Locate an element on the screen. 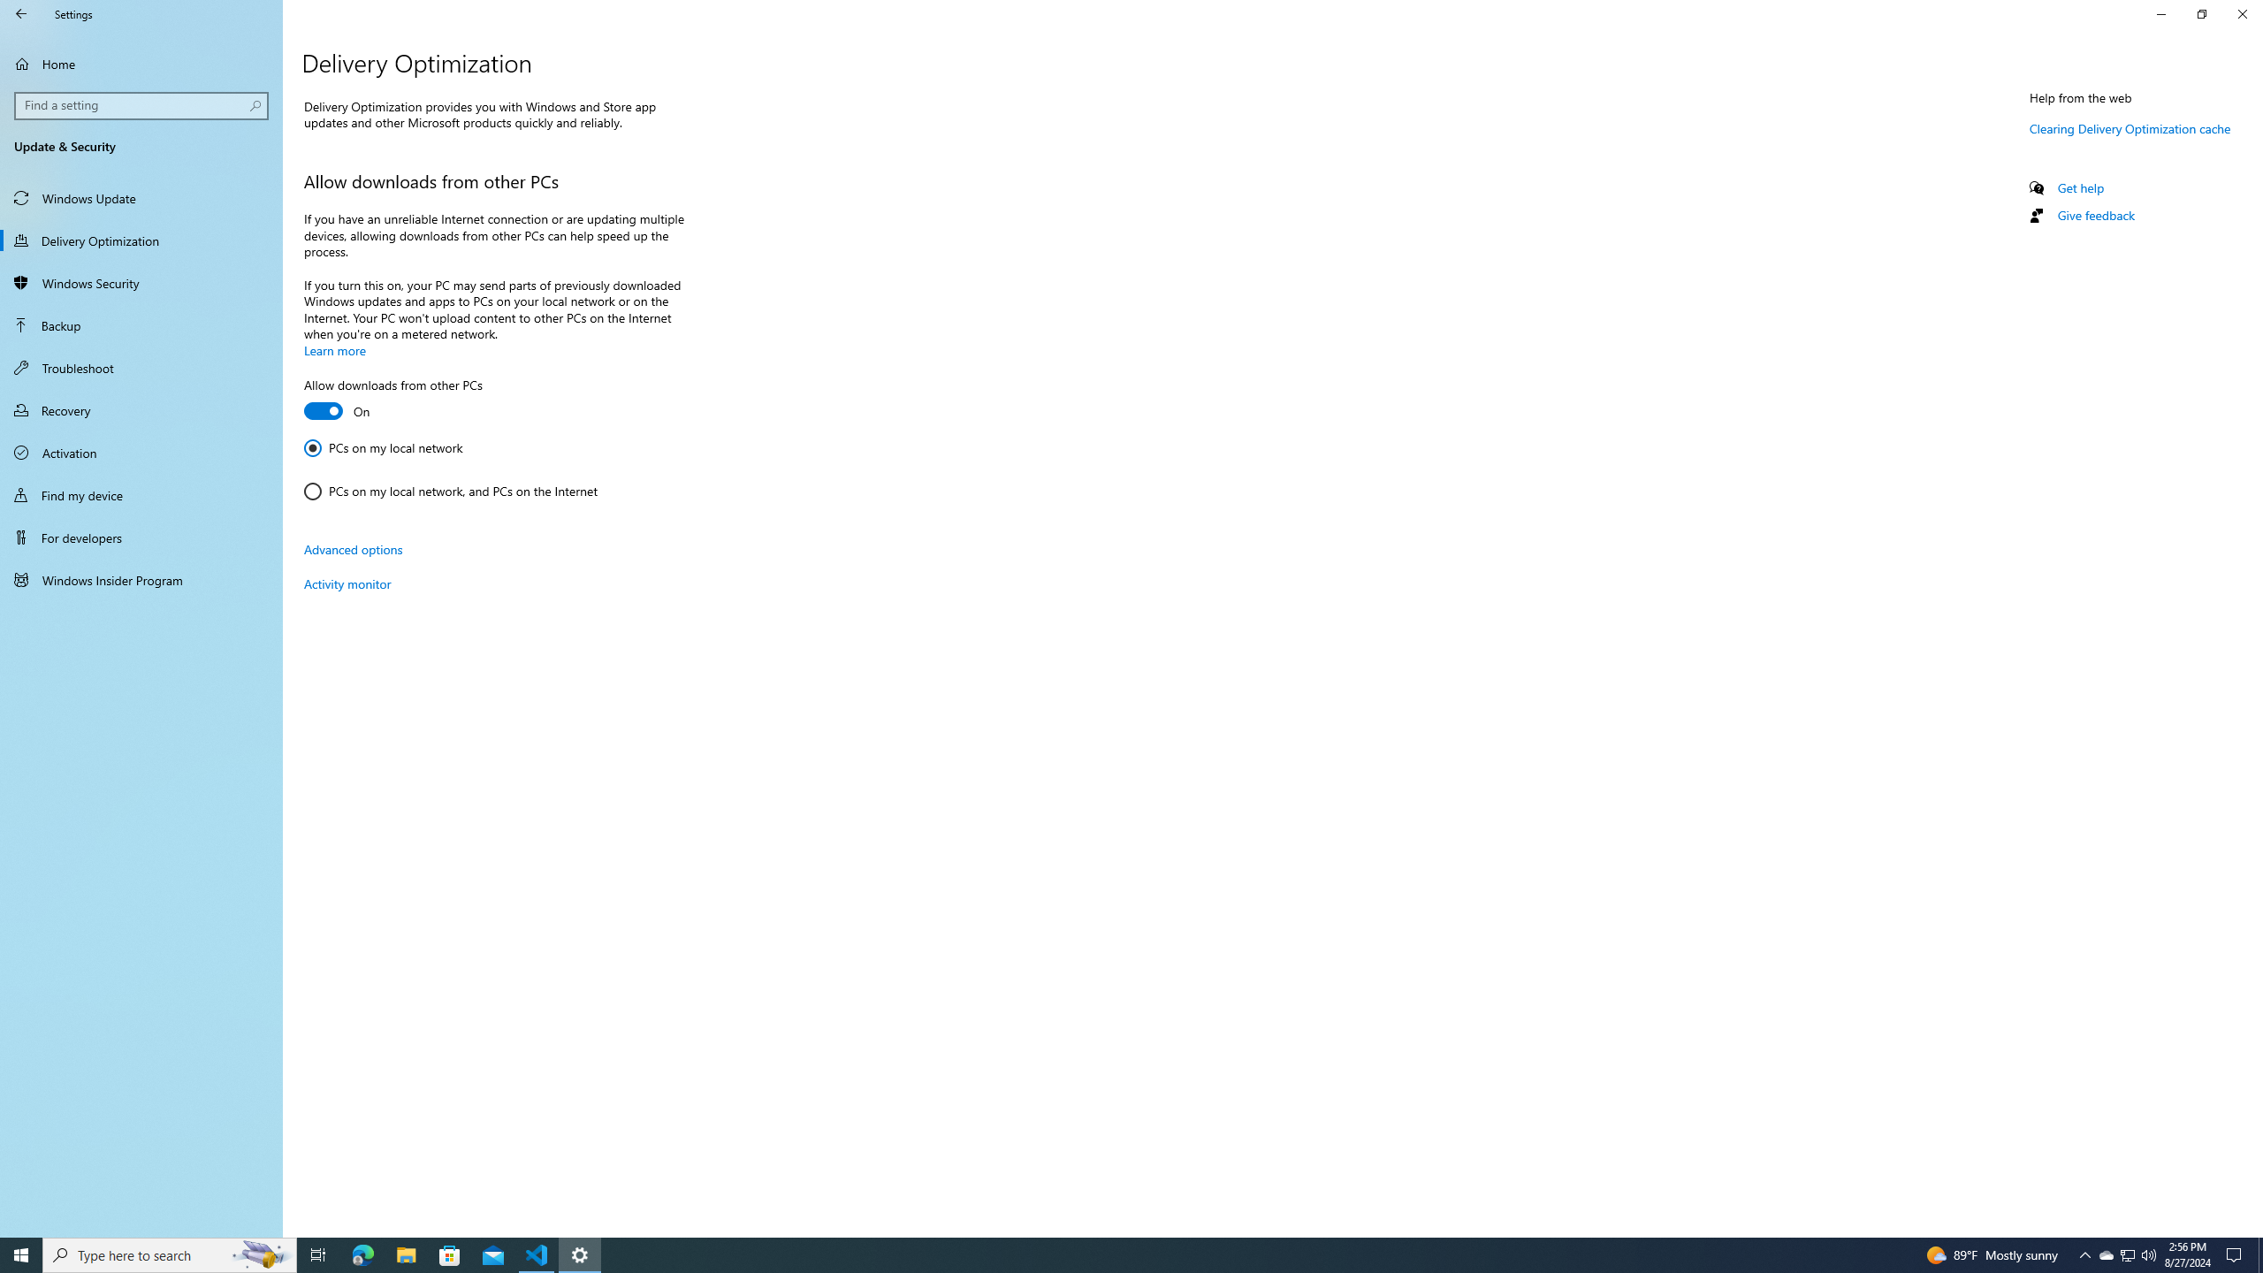  Home is located at coordinates (141, 64).